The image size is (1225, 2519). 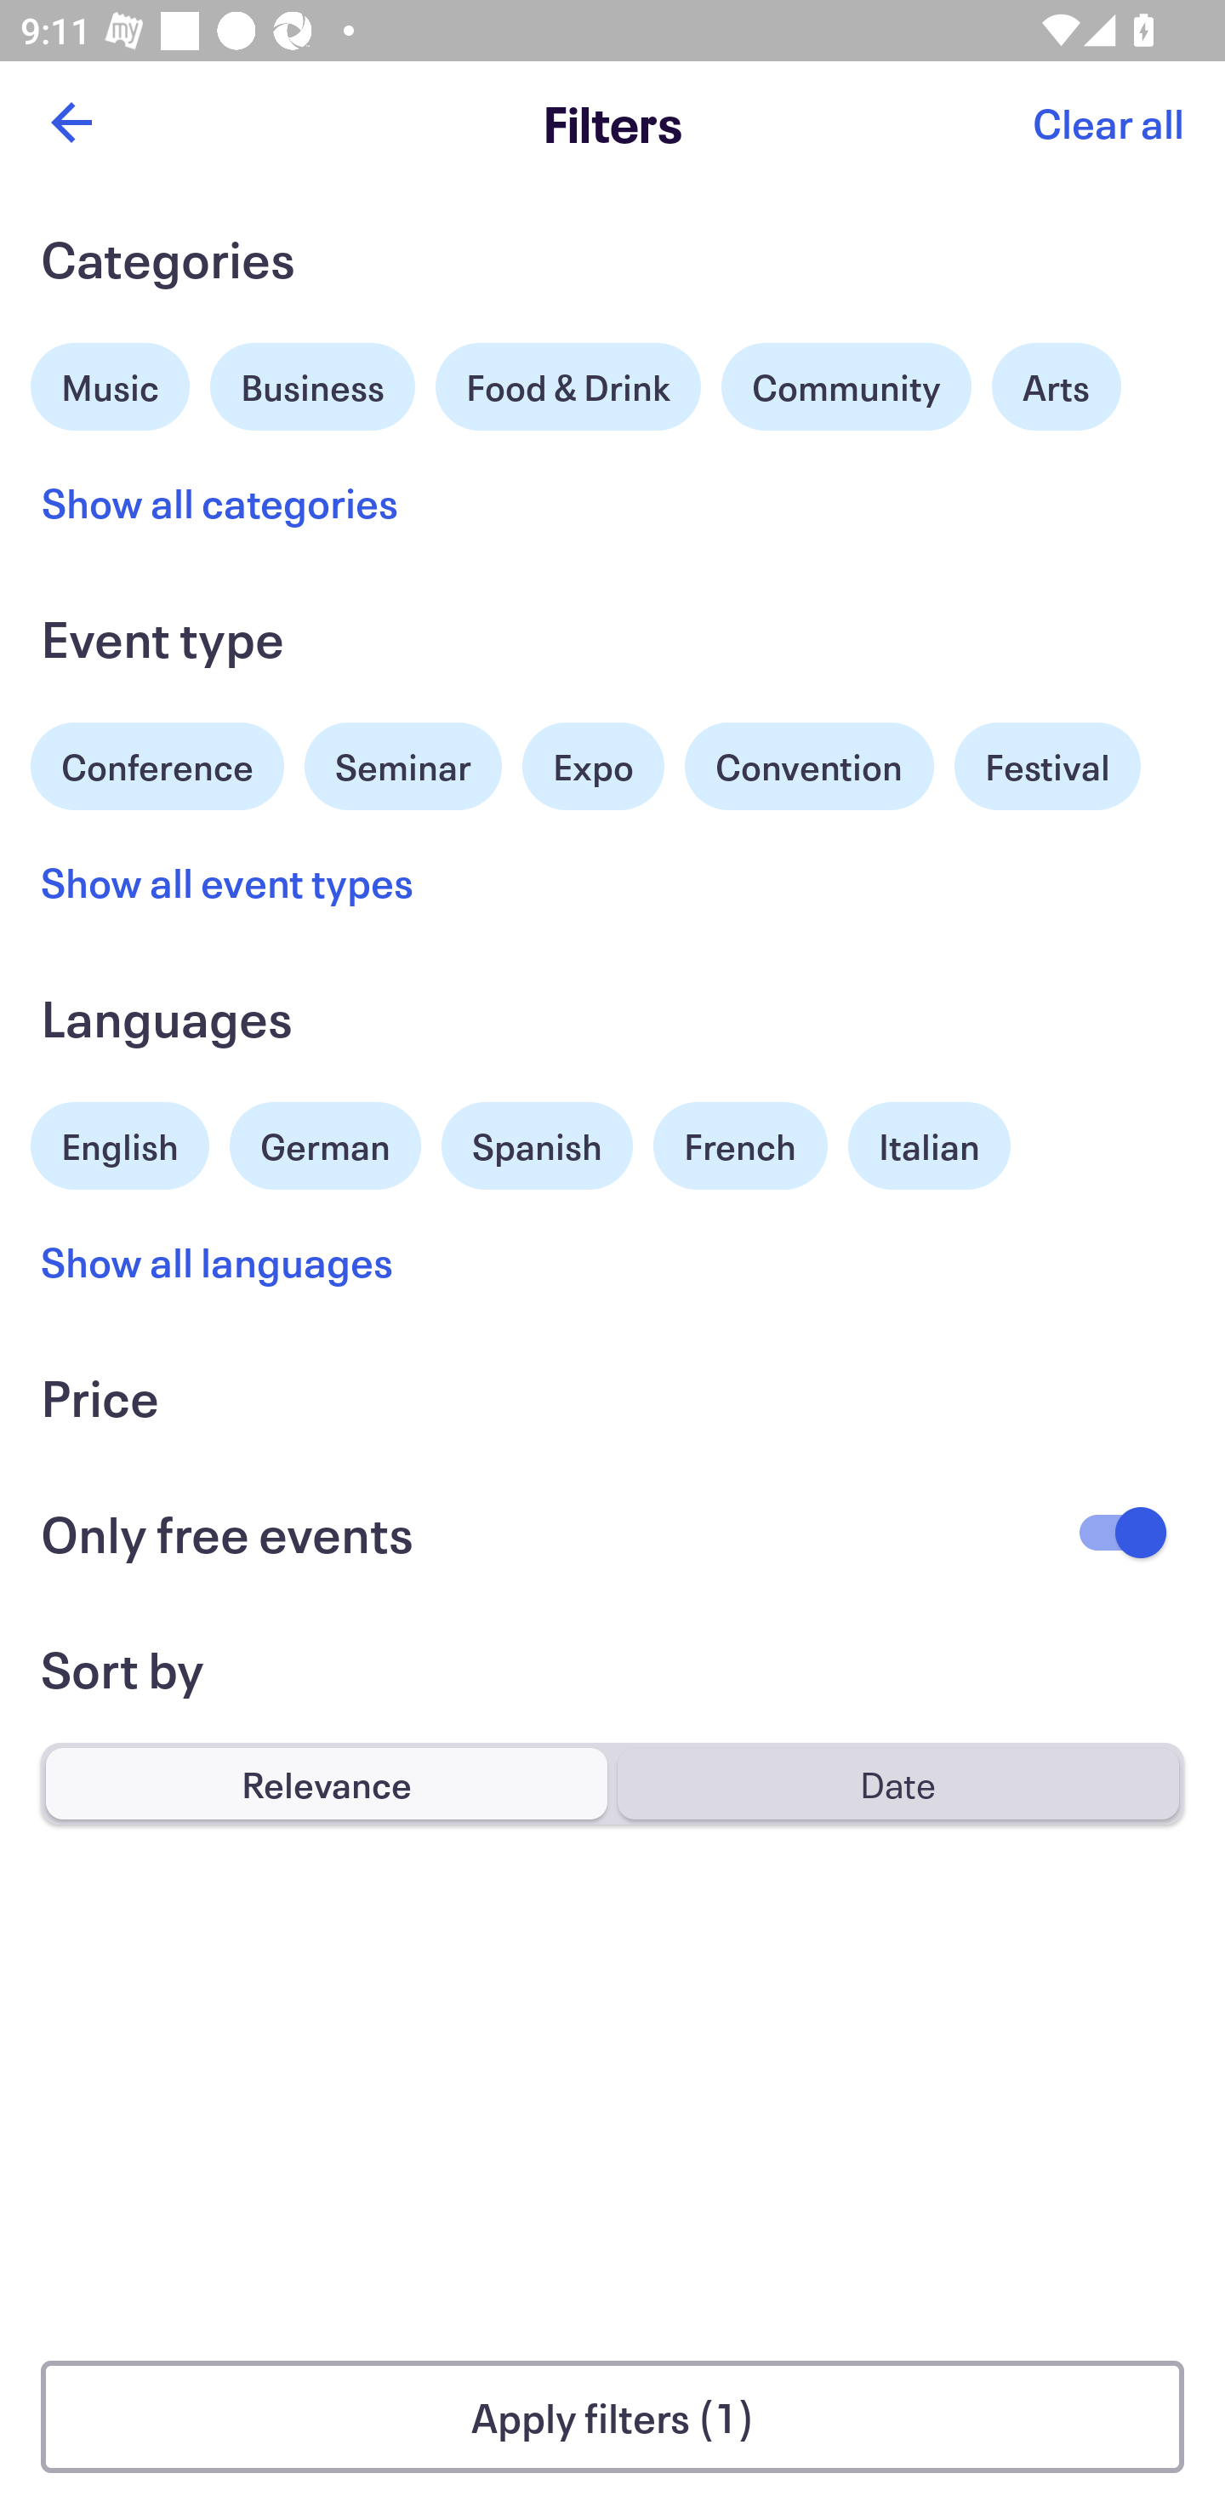 What do you see at coordinates (120, 1142) in the screenshot?
I see `English` at bounding box center [120, 1142].